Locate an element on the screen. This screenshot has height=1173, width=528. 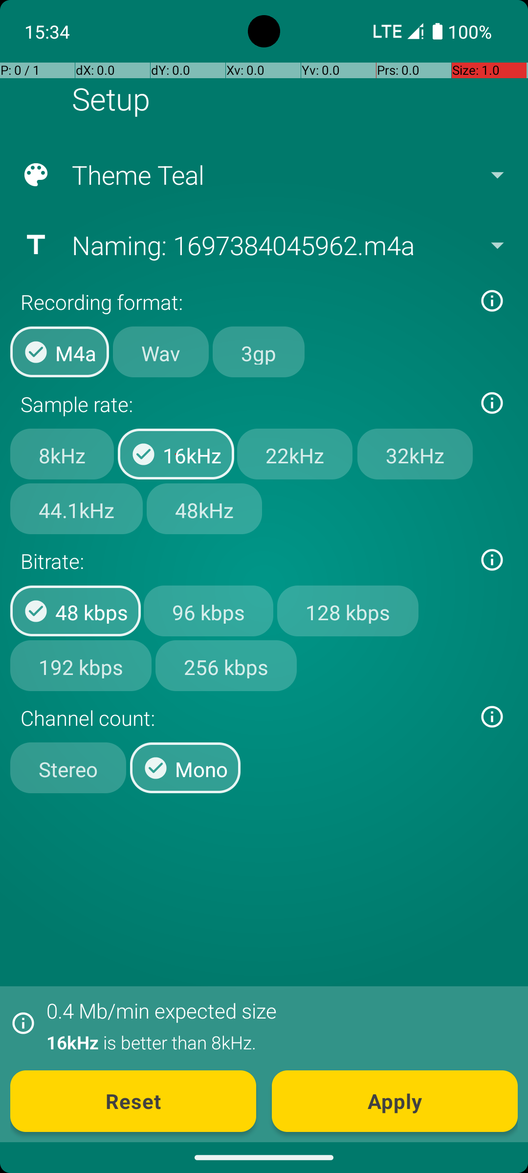
Naming: 1697384045962.m4a is located at coordinates (263, 245).